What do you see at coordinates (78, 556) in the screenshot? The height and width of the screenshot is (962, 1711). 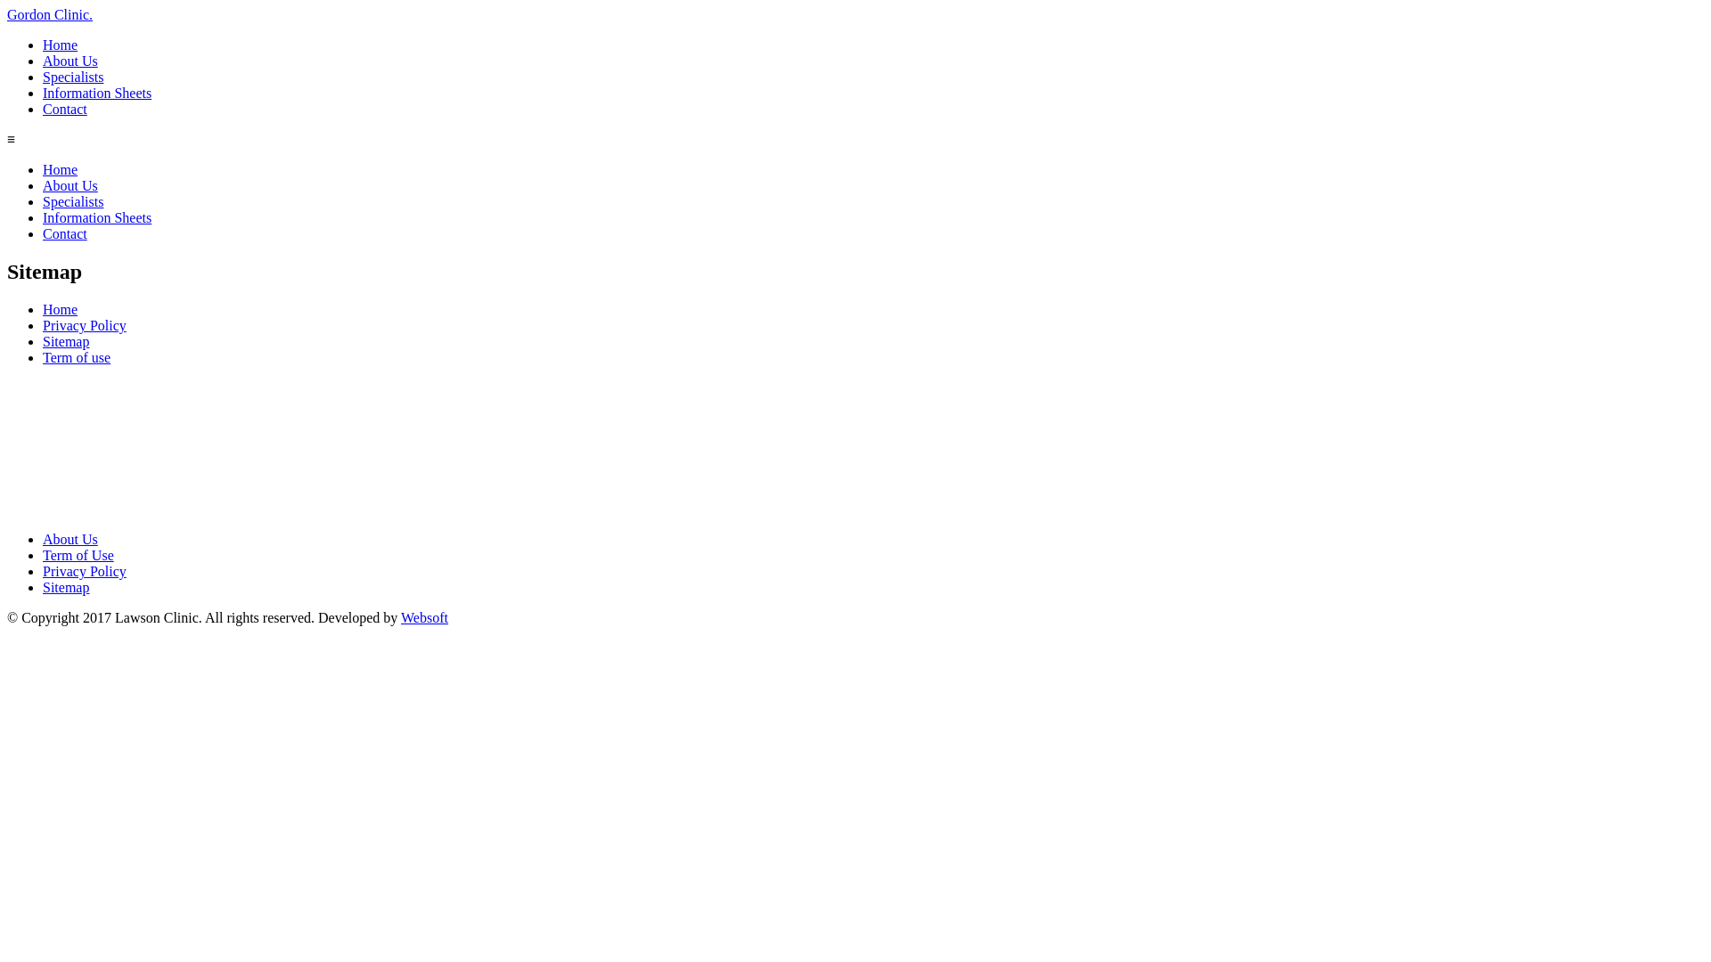 I see `Term of Use` at bounding box center [78, 556].